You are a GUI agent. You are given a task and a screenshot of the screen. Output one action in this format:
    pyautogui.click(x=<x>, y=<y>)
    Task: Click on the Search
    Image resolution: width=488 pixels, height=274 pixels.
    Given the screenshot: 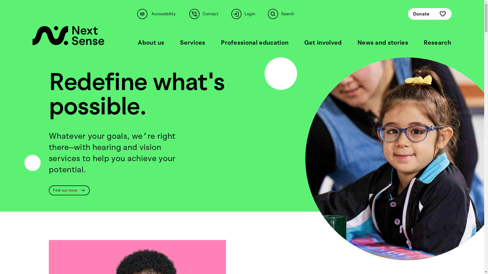 What is the action you would take?
    pyautogui.click(x=283, y=14)
    